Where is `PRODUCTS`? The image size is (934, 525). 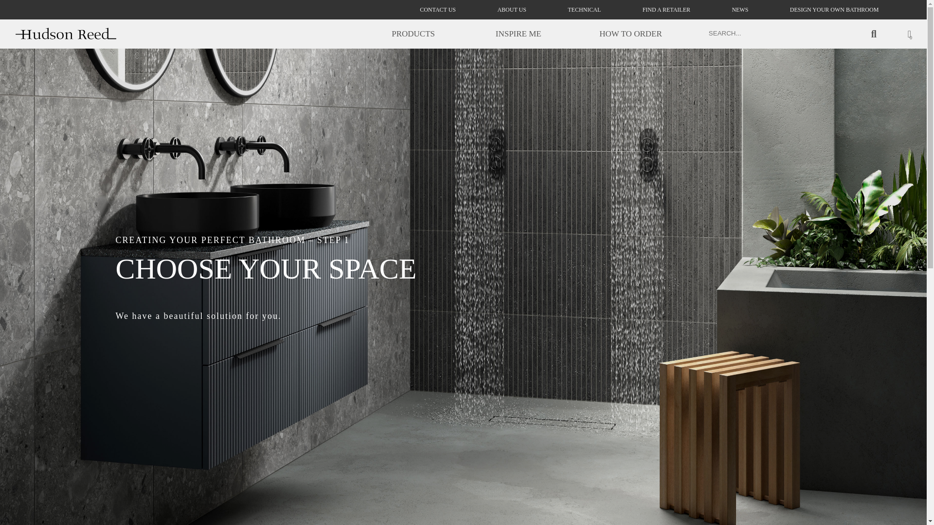 PRODUCTS is located at coordinates (413, 34).